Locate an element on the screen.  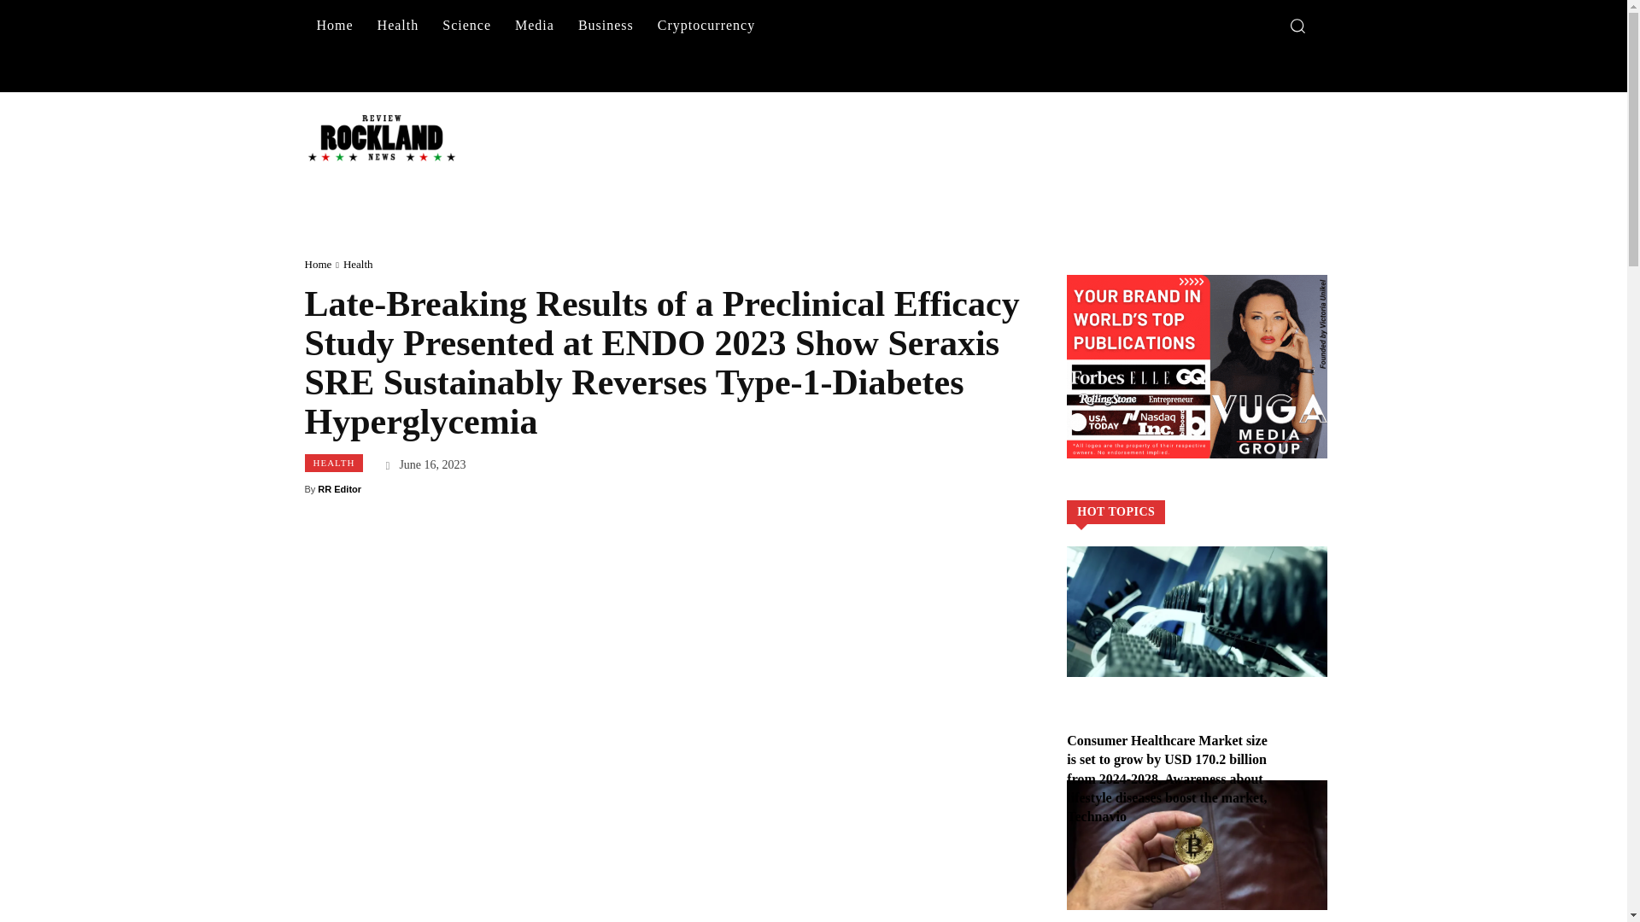
HEALTH is located at coordinates (333, 463).